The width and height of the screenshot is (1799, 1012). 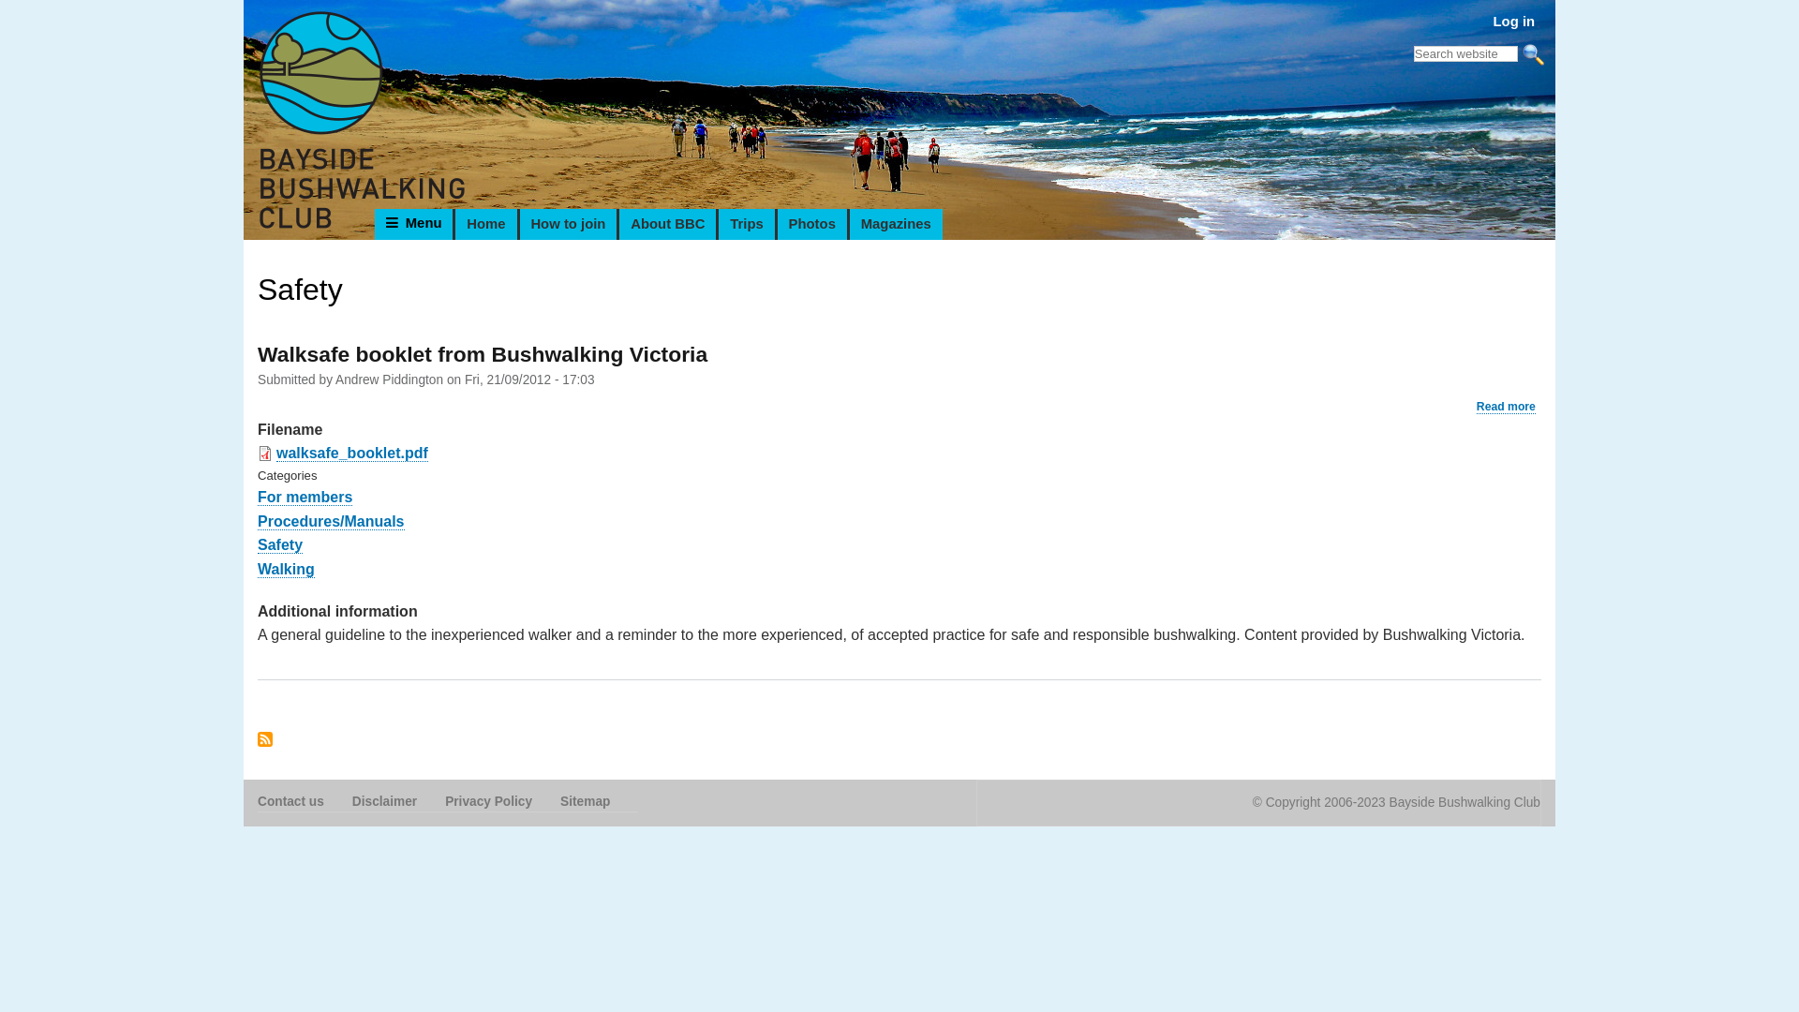 What do you see at coordinates (305, 498) in the screenshot?
I see `For members` at bounding box center [305, 498].